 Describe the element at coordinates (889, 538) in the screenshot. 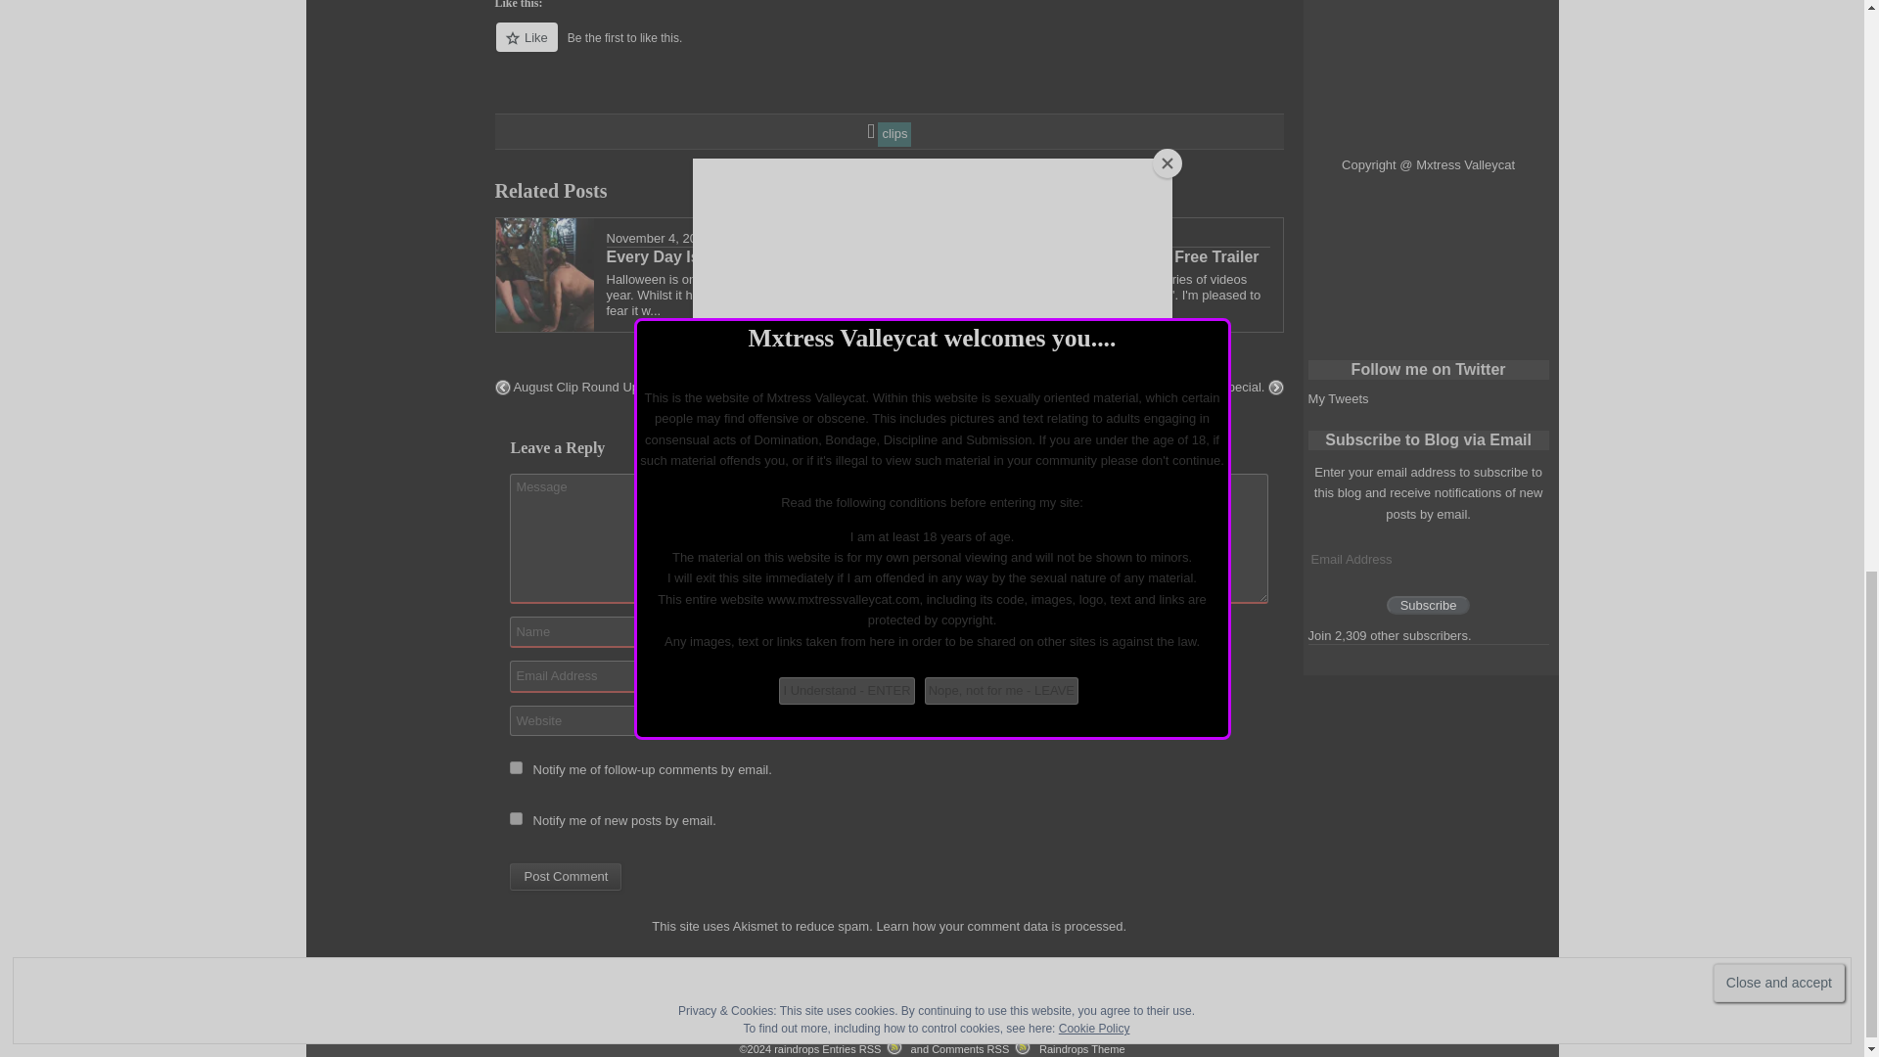

I see `Required Your Message` at that location.